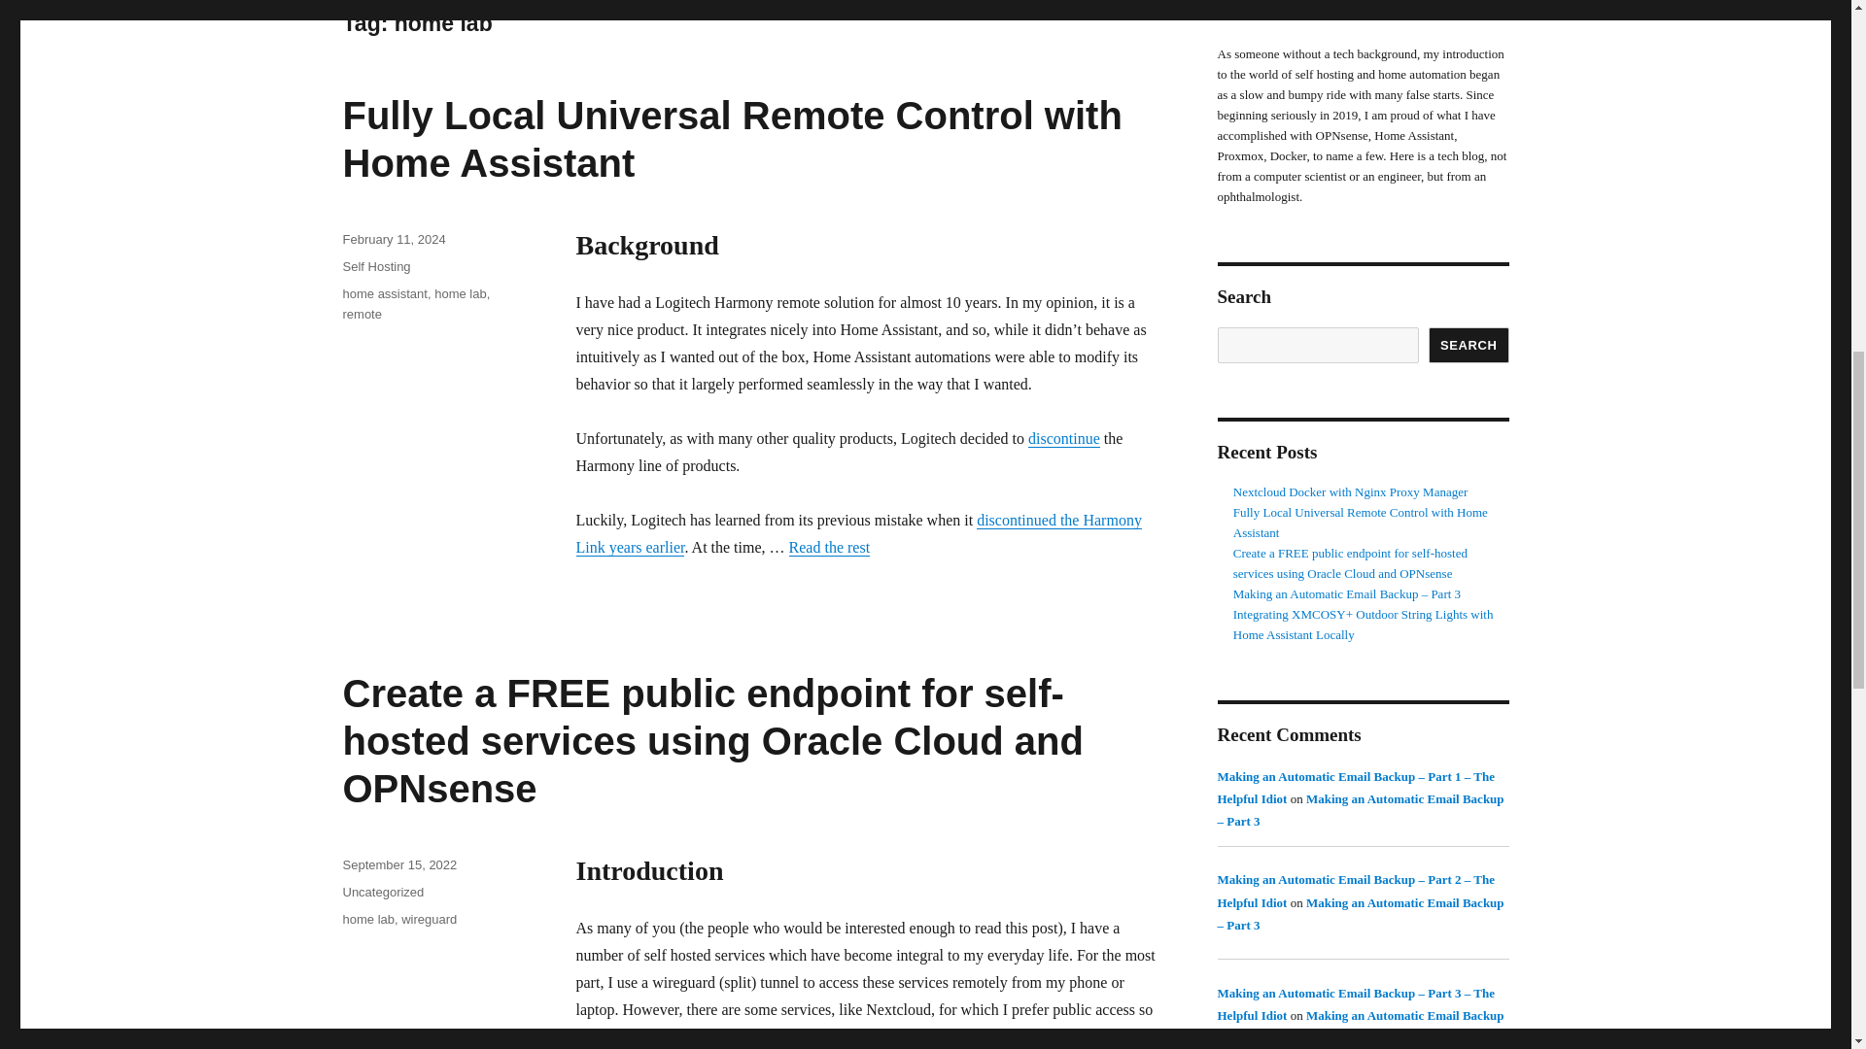 This screenshot has width=1866, height=1049. Describe the element at coordinates (398, 864) in the screenshot. I see `September 15, 2022` at that location.